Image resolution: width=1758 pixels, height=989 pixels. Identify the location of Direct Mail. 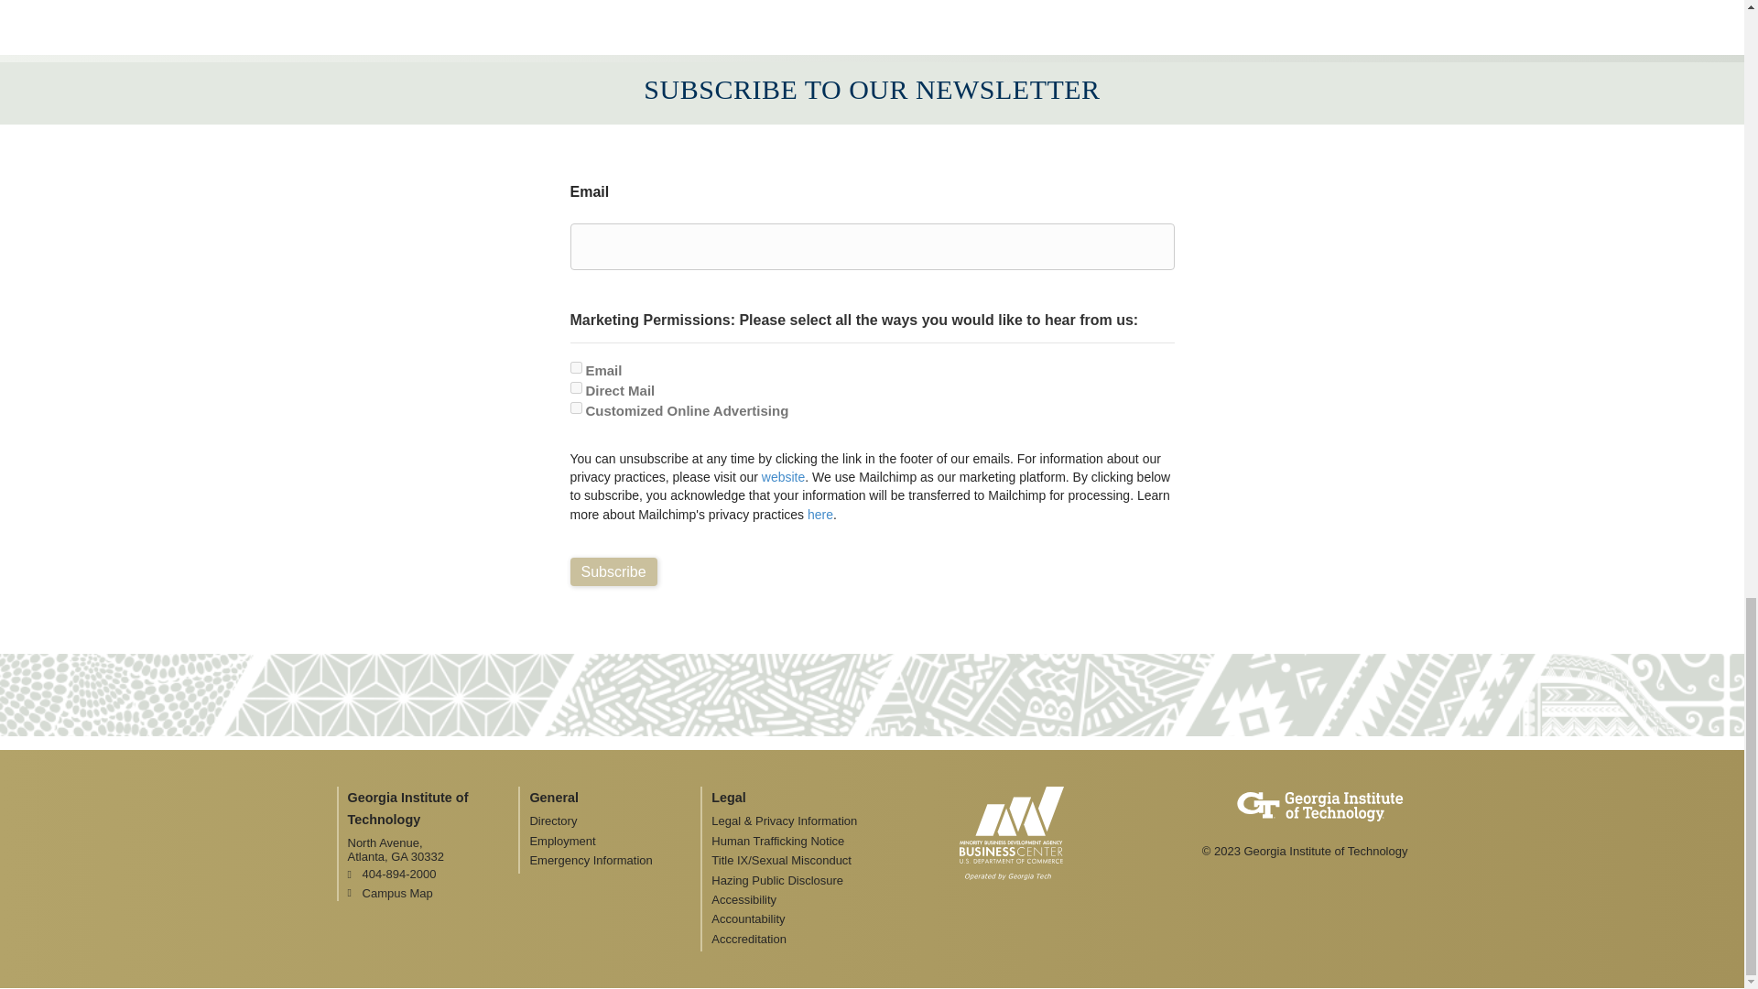
(575, 386).